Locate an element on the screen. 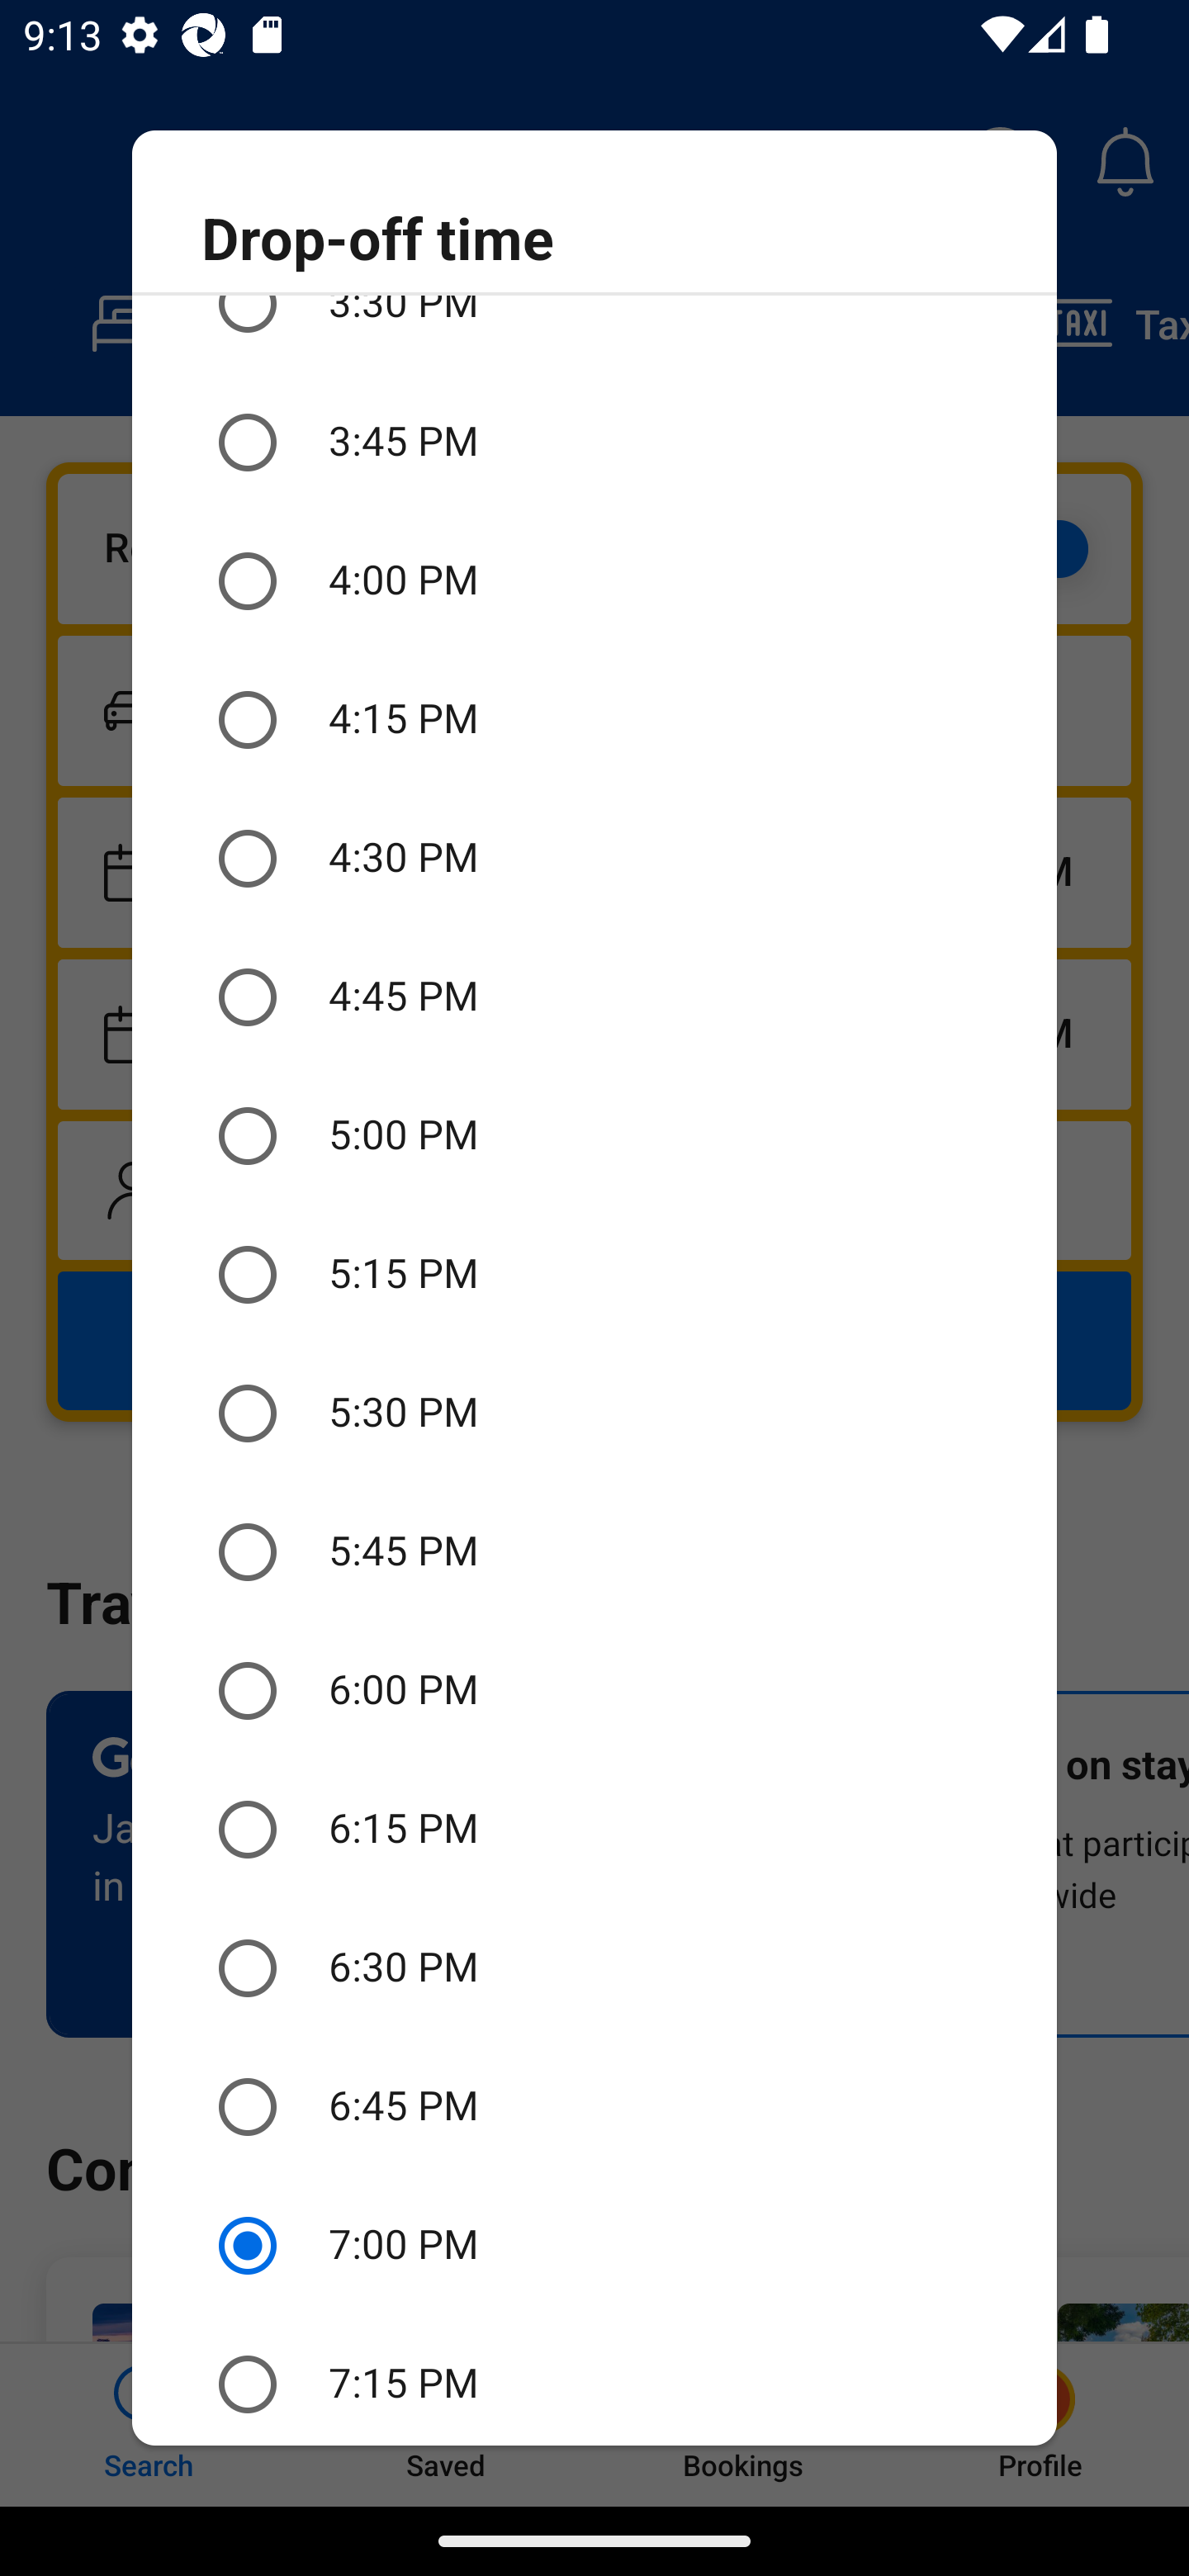  3:45 PM is located at coordinates (594, 443).